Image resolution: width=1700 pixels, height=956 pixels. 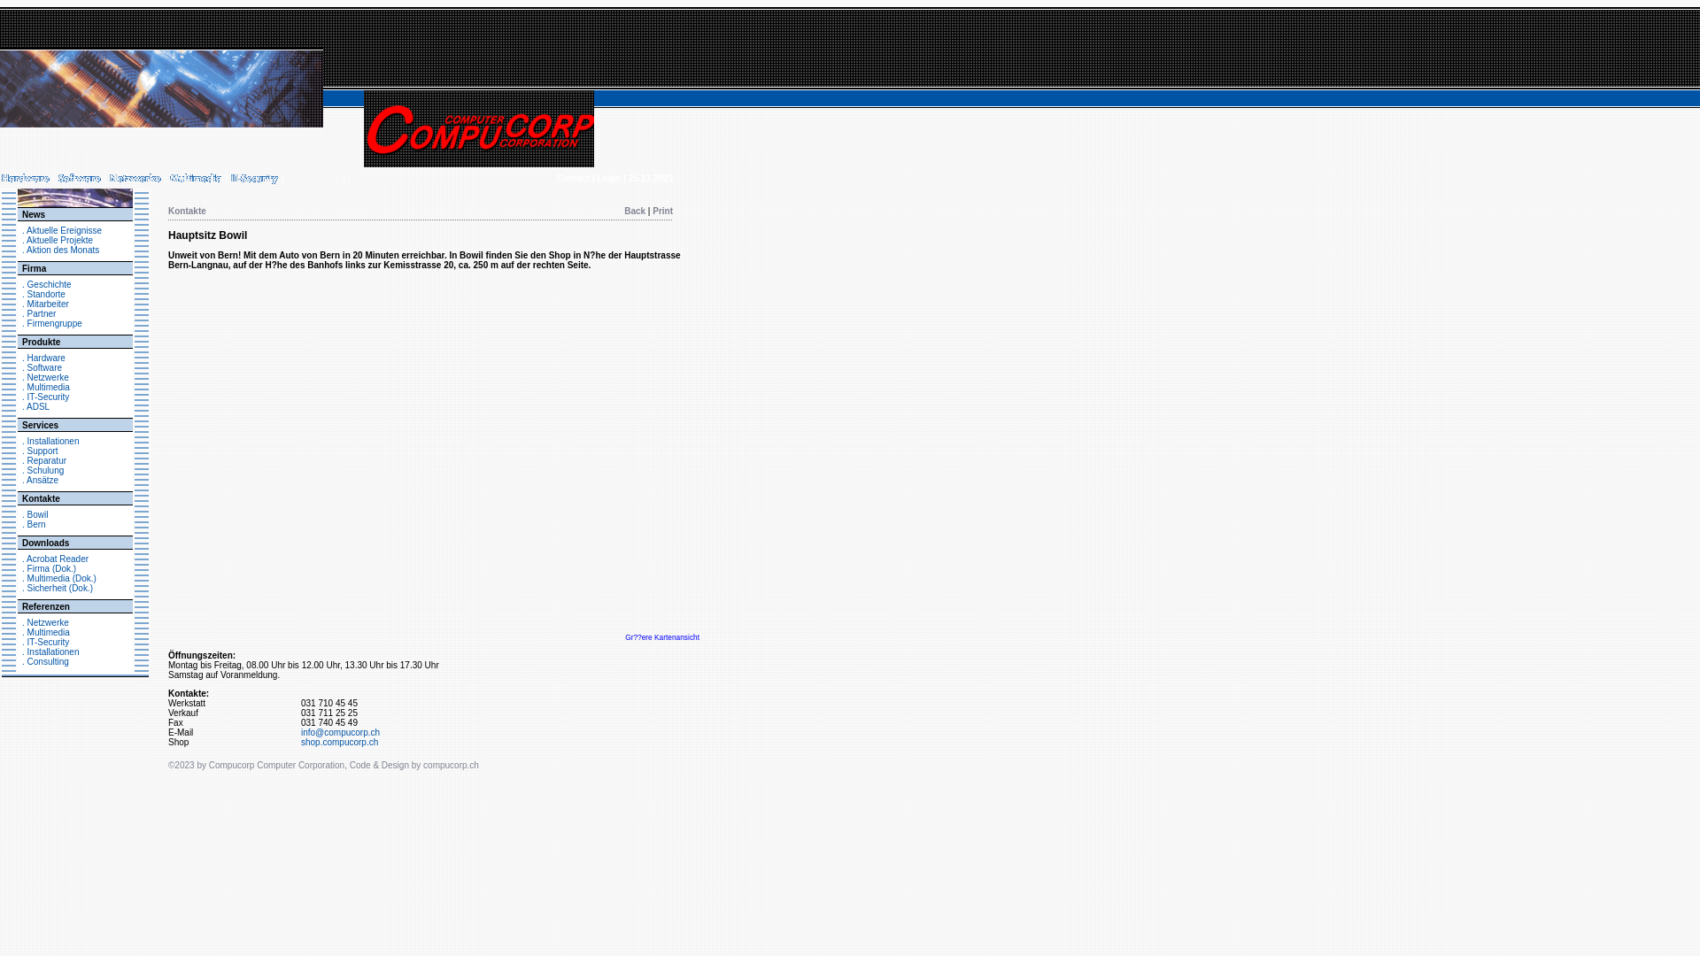 What do you see at coordinates (41, 342) in the screenshot?
I see `Produkte` at bounding box center [41, 342].